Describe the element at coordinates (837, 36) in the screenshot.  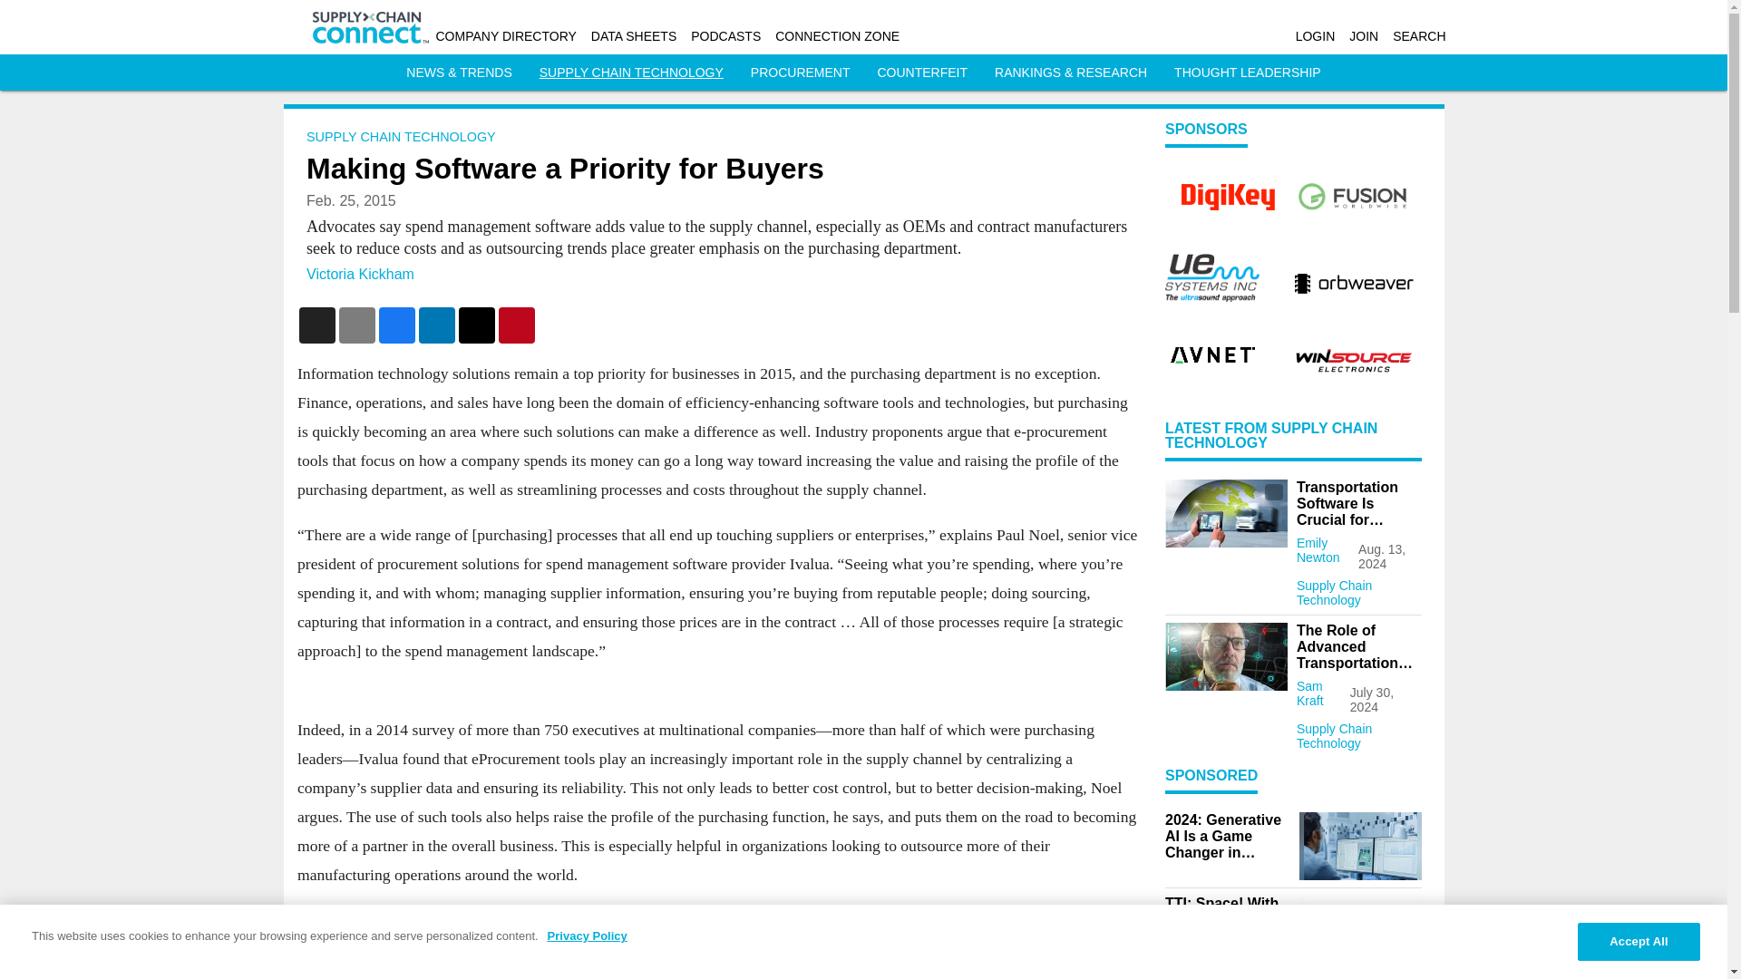
I see `CONNECTION ZONE` at that location.